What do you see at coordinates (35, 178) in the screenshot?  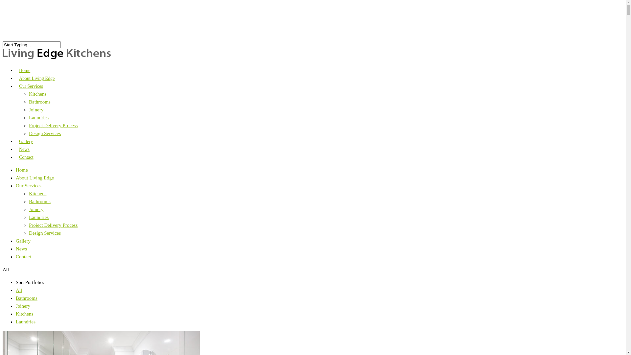 I see `About Living Edge` at bounding box center [35, 178].